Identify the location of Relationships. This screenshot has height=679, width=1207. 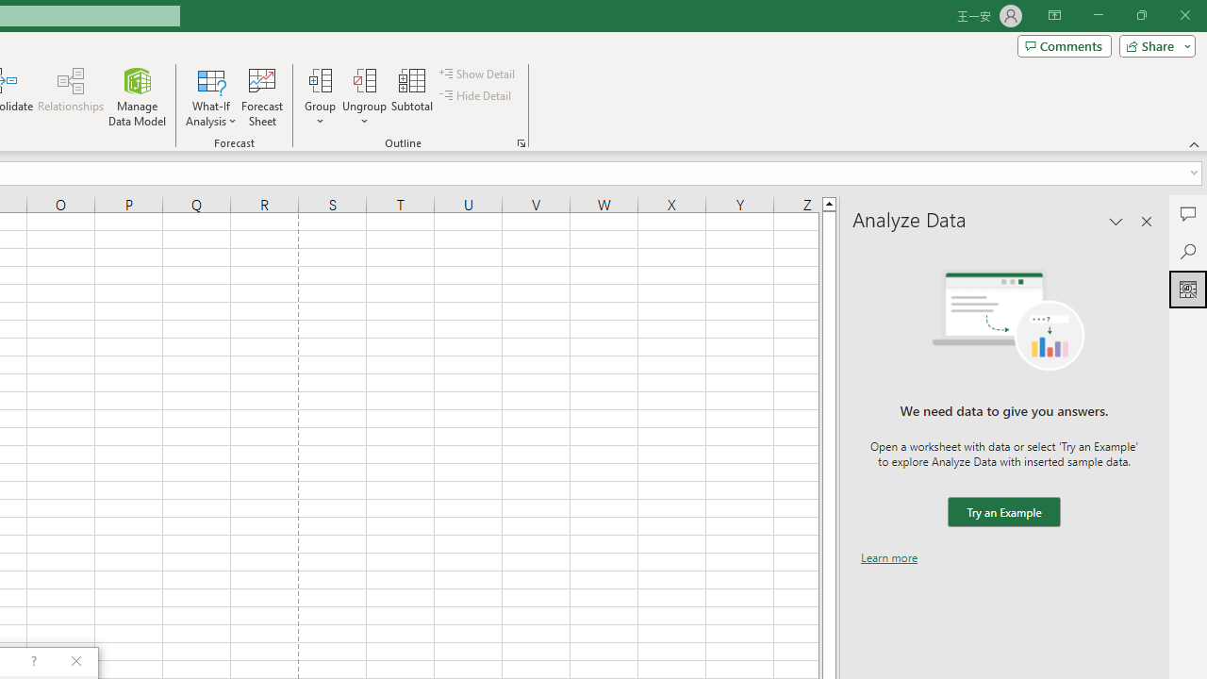
(71, 96).